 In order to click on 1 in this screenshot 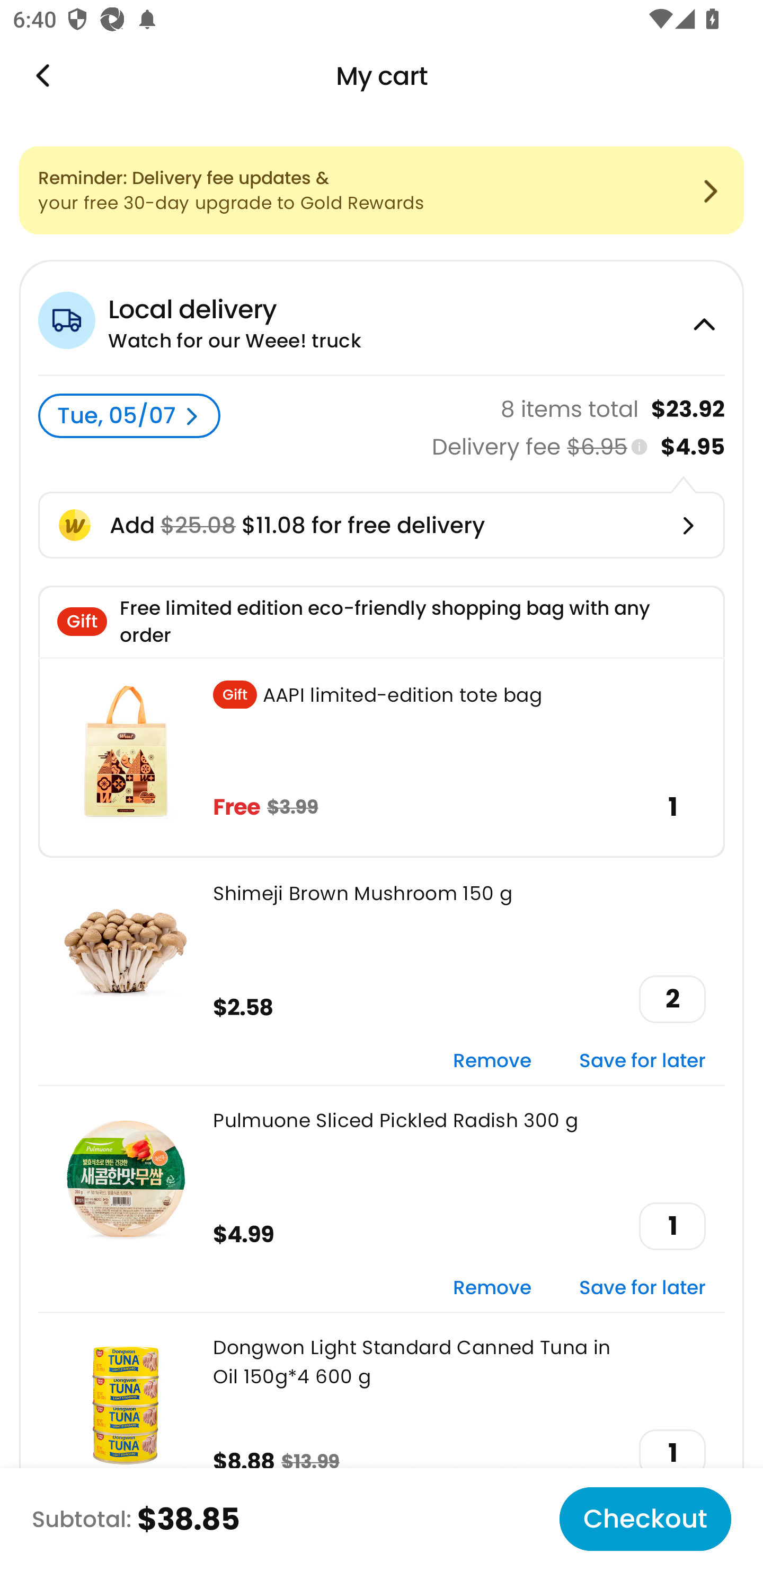, I will do `click(672, 1226)`.